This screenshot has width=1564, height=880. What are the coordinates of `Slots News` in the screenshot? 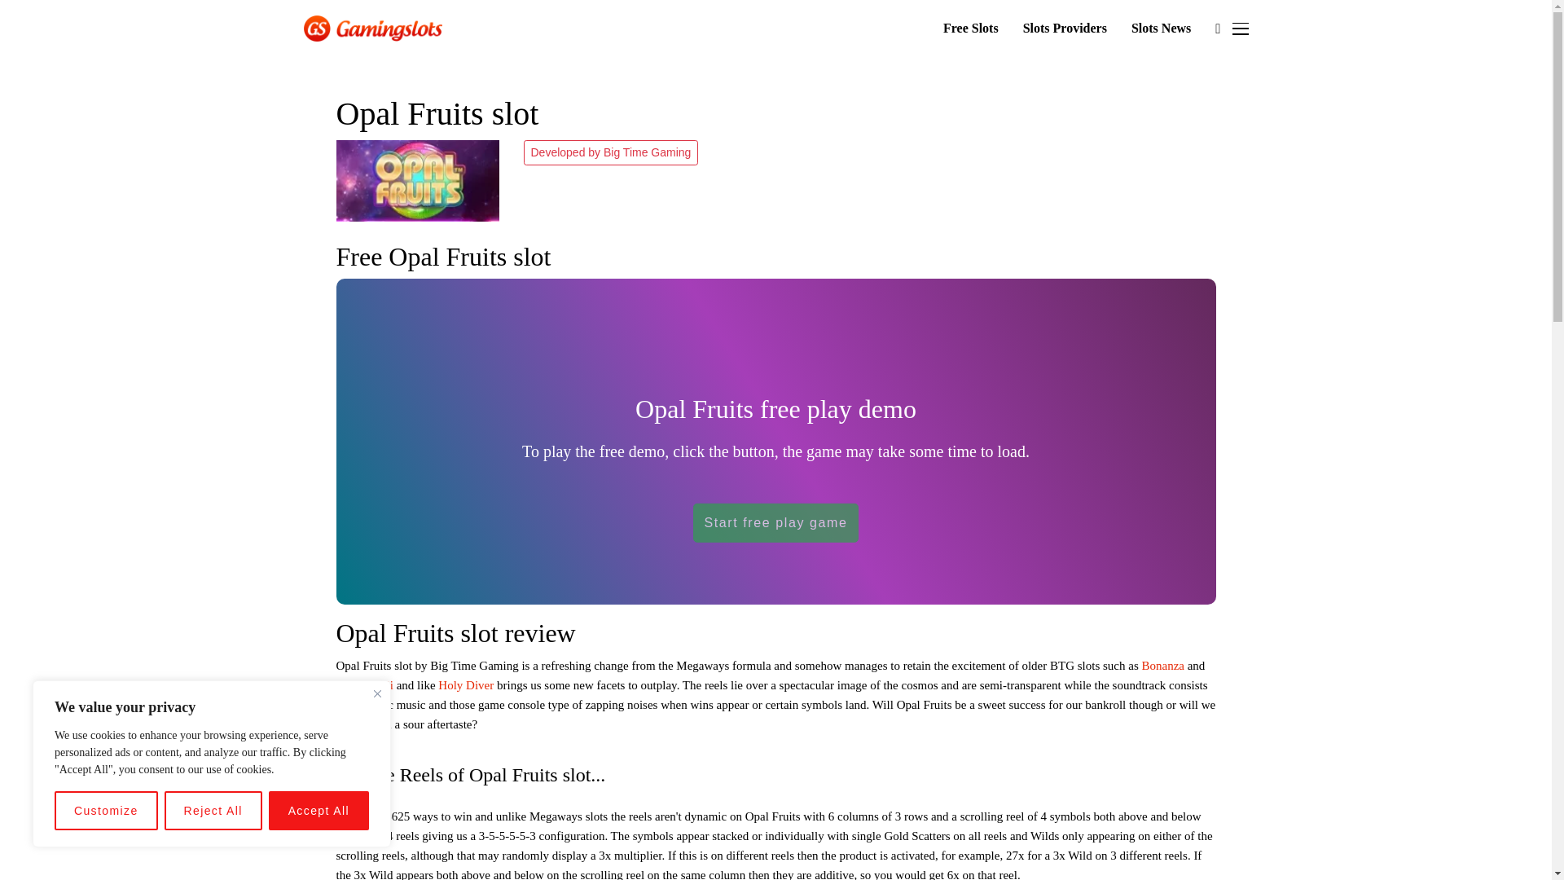 It's located at (1160, 29).